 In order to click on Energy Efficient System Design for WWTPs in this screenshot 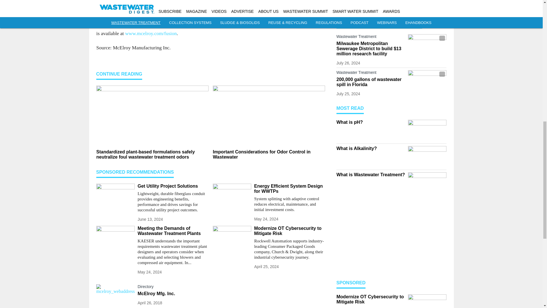, I will do `click(289, 189)`.